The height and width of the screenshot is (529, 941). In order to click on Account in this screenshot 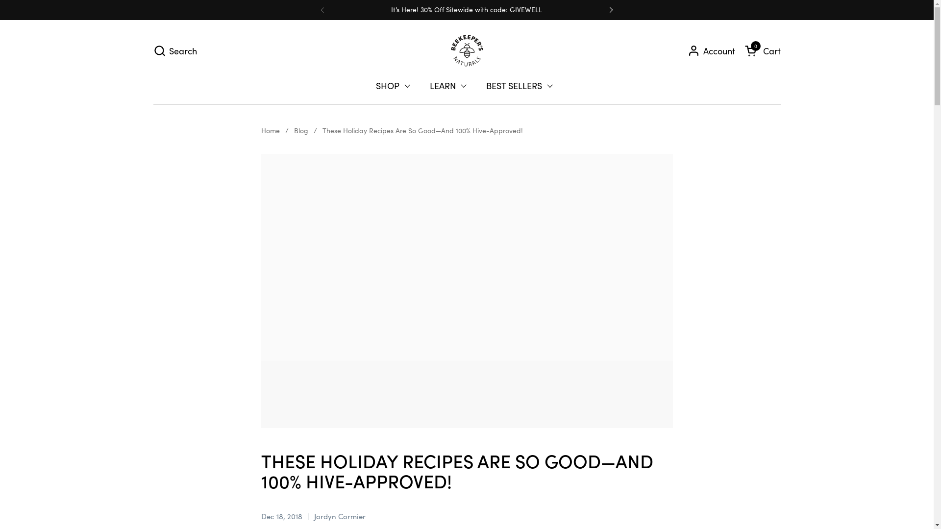, I will do `click(711, 51)`.